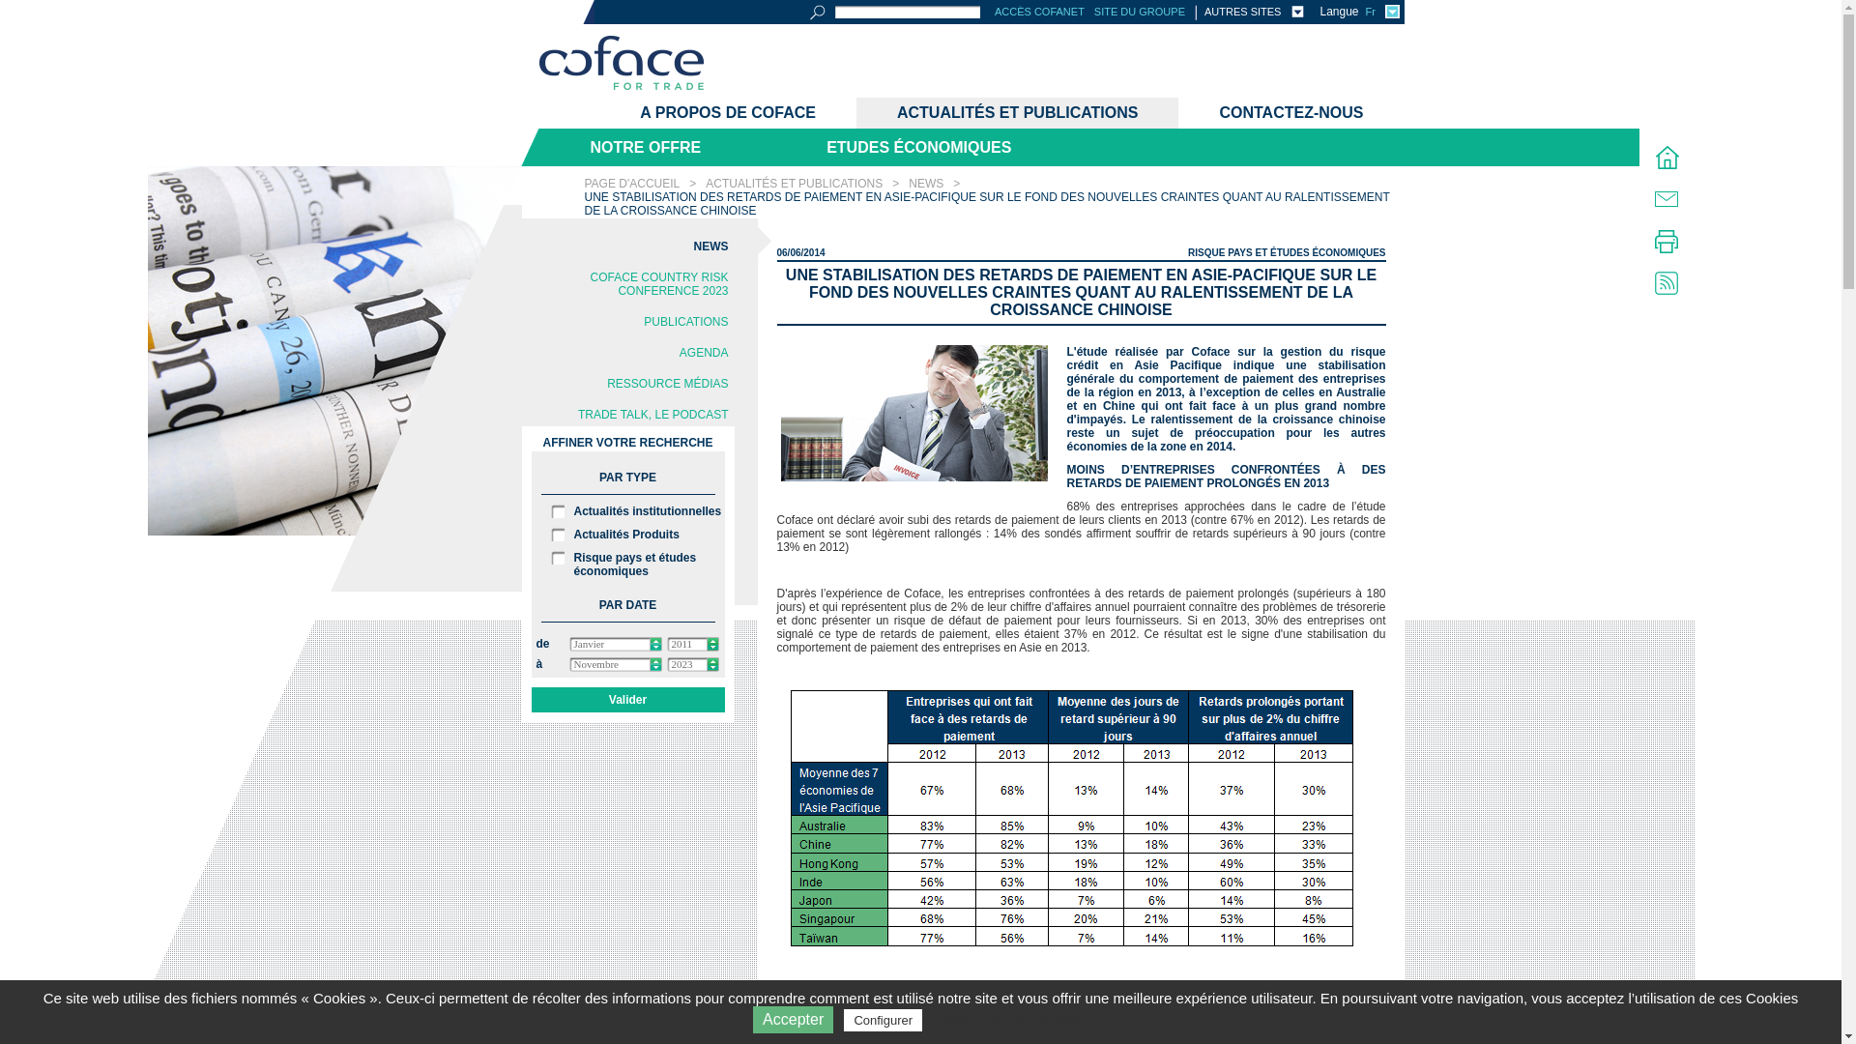  What do you see at coordinates (622, 65) in the screenshot?
I see `Coface` at bounding box center [622, 65].